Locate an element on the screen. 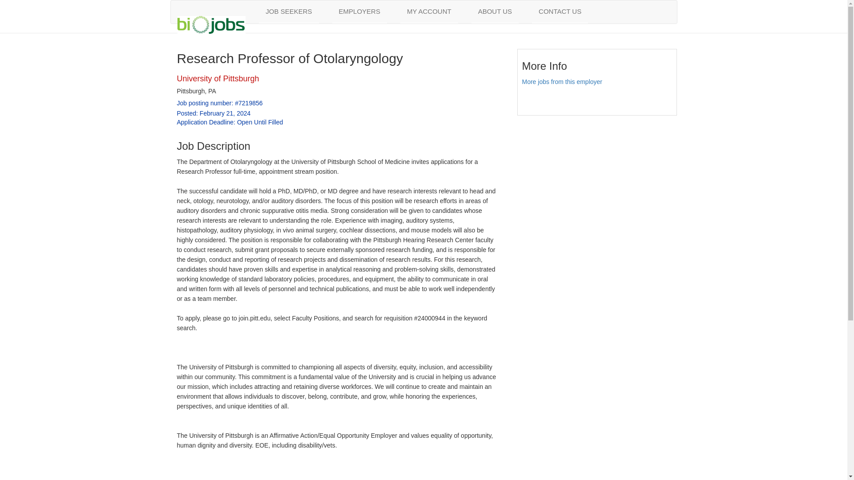 This screenshot has height=480, width=854. ABOUT US is located at coordinates (495, 12).